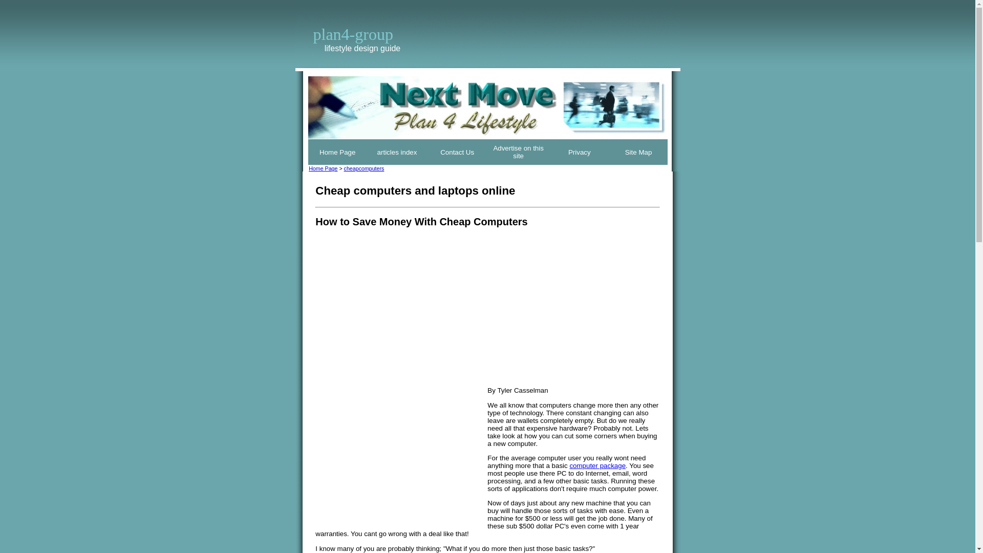 The width and height of the screenshot is (983, 553). What do you see at coordinates (639, 152) in the screenshot?
I see `Site Map` at bounding box center [639, 152].